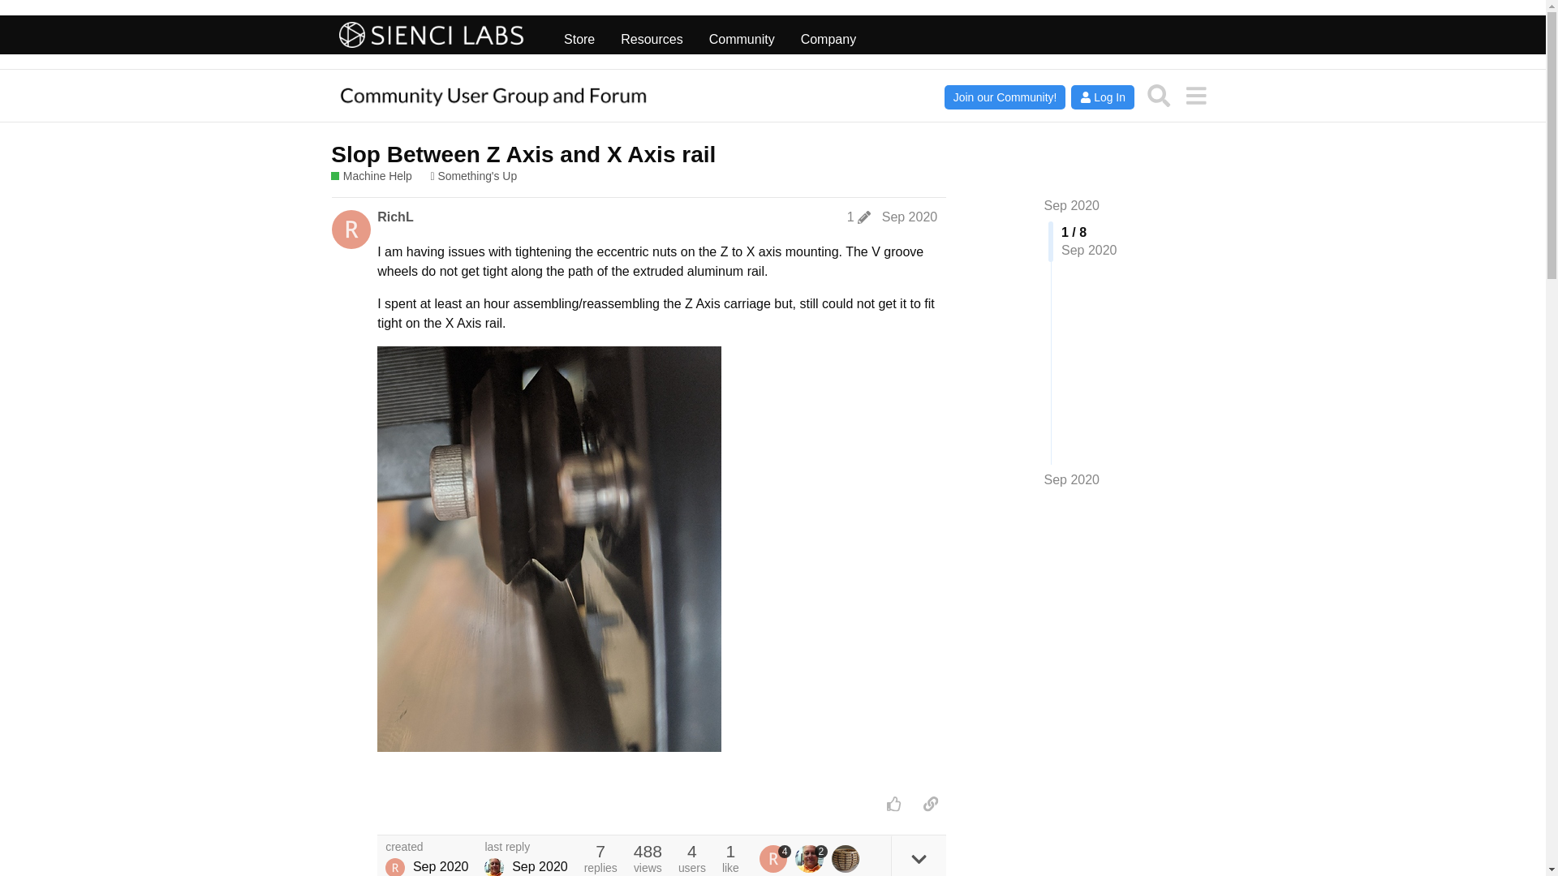 This screenshot has height=876, width=1558. I want to click on Machine Help, so click(372, 176).